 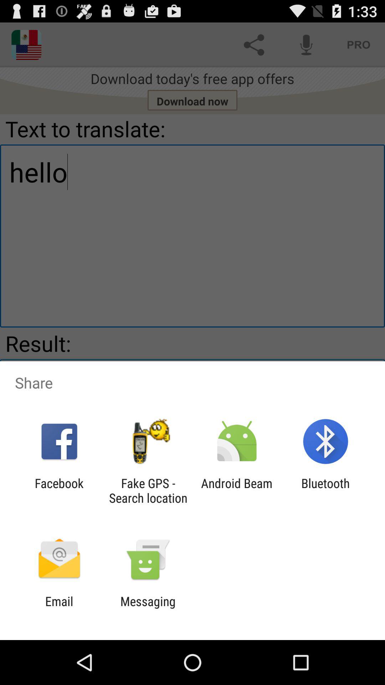 What do you see at coordinates (325, 491) in the screenshot?
I see `choose item to the right of the android beam icon` at bounding box center [325, 491].